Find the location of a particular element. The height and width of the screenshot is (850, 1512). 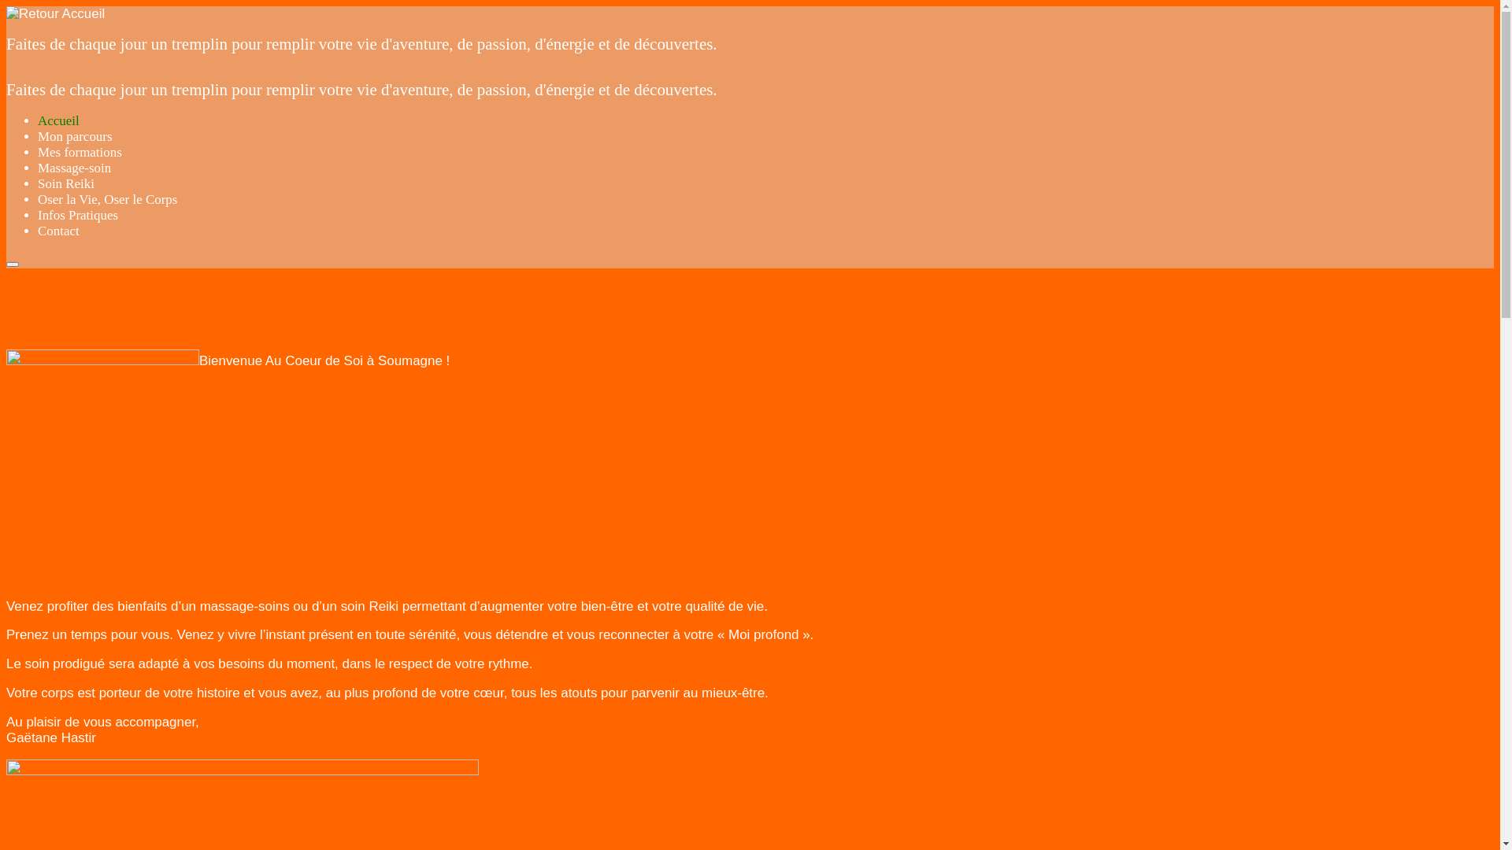

Oser la Vie, Oser le Corps is located at coordinates (107, 200).